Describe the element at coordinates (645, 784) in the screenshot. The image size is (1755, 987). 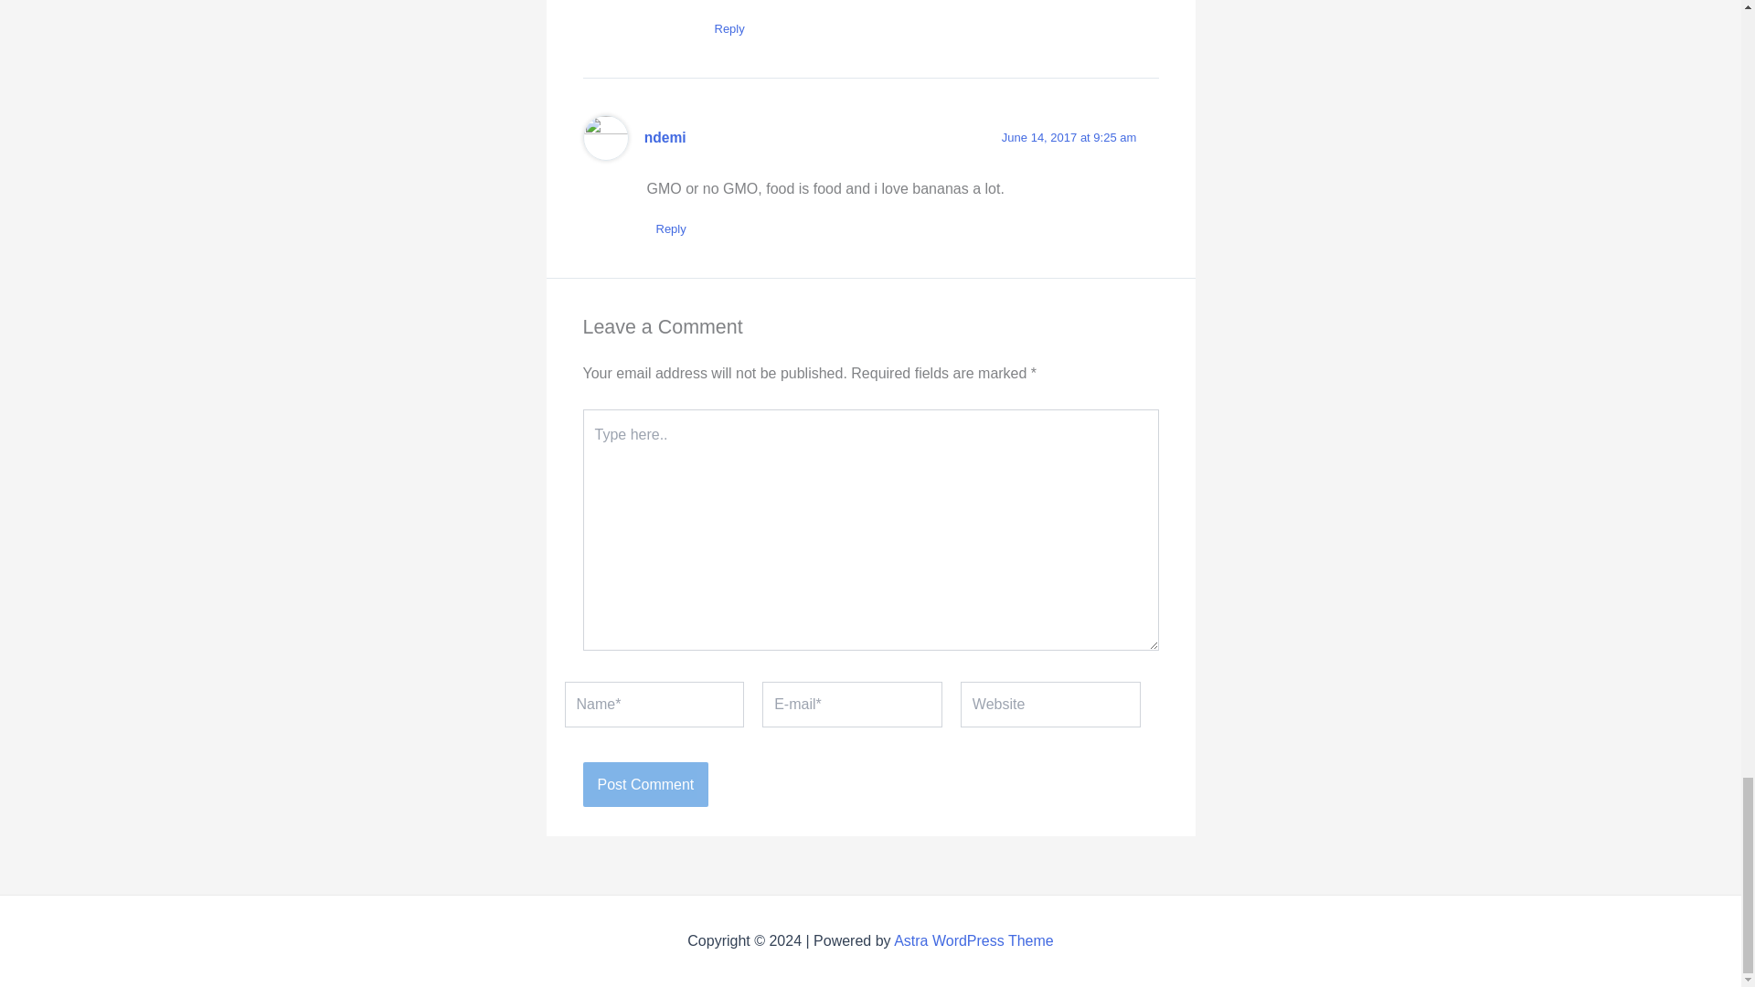
I see `Post Comment` at that location.